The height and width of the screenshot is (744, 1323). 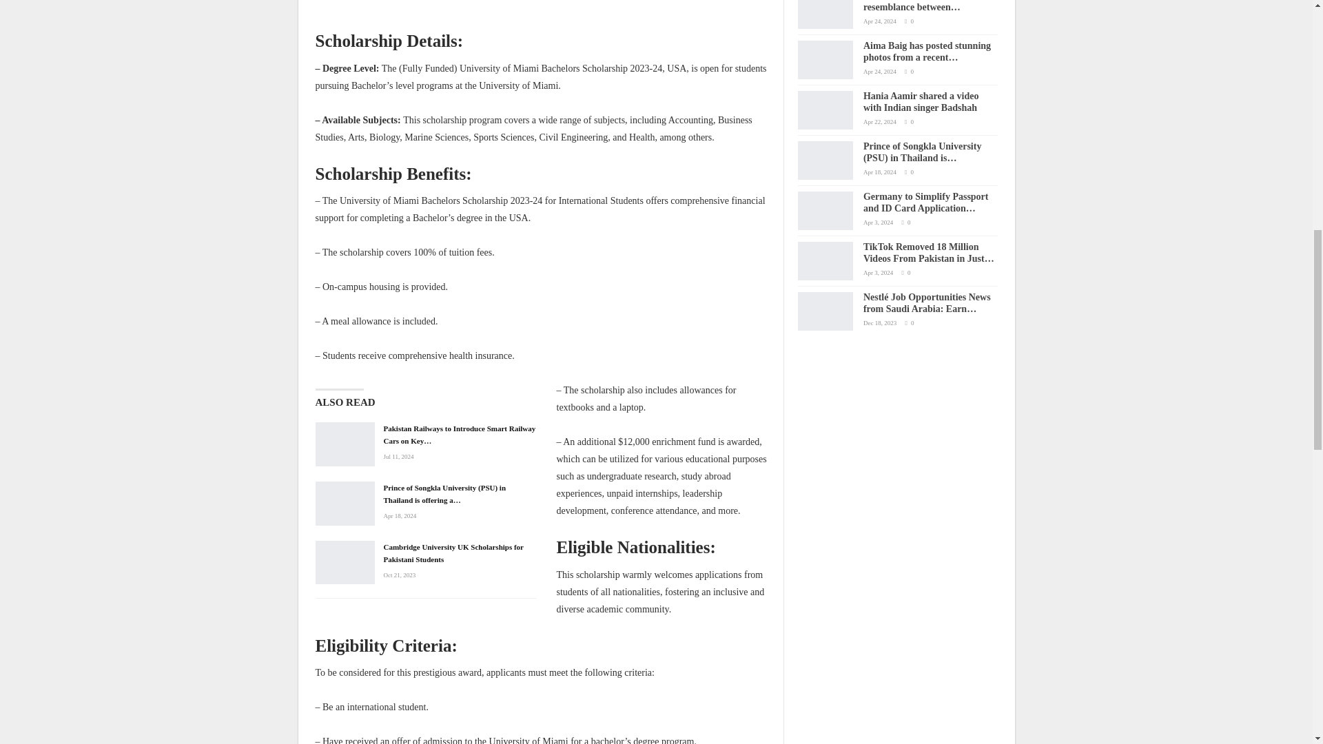 What do you see at coordinates (345, 562) in the screenshot?
I see `Cambridge University UK Scholarships for Pakistani Students` at bounding box center [345, 562].